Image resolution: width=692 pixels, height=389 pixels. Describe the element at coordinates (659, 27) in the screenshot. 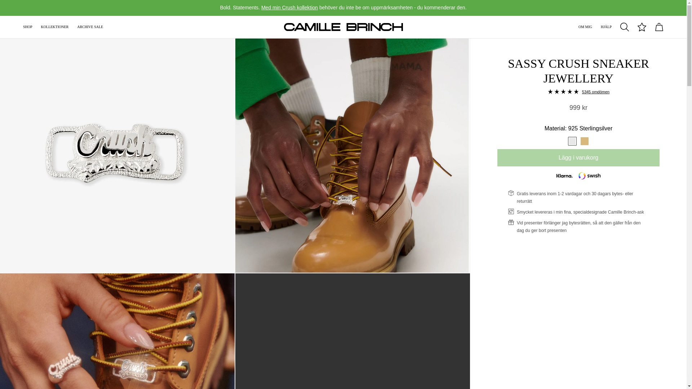

I see `View cart` at that location.